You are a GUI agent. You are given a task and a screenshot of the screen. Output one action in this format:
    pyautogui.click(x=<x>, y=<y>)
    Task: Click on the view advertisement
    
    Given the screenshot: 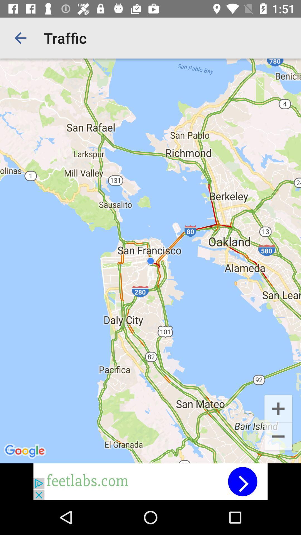 What is the action you would take?
    pyautogui.click(x=151, y=481)
    